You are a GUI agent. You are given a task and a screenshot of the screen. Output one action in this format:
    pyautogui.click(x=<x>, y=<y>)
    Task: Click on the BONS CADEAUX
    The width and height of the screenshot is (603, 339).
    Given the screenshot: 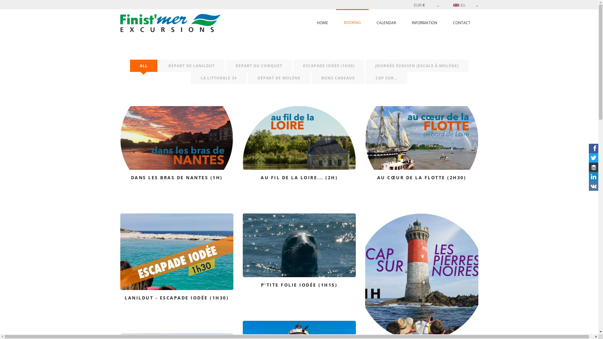 What is the action you would take?
    pyautogui.click(x=338, y=78)
    